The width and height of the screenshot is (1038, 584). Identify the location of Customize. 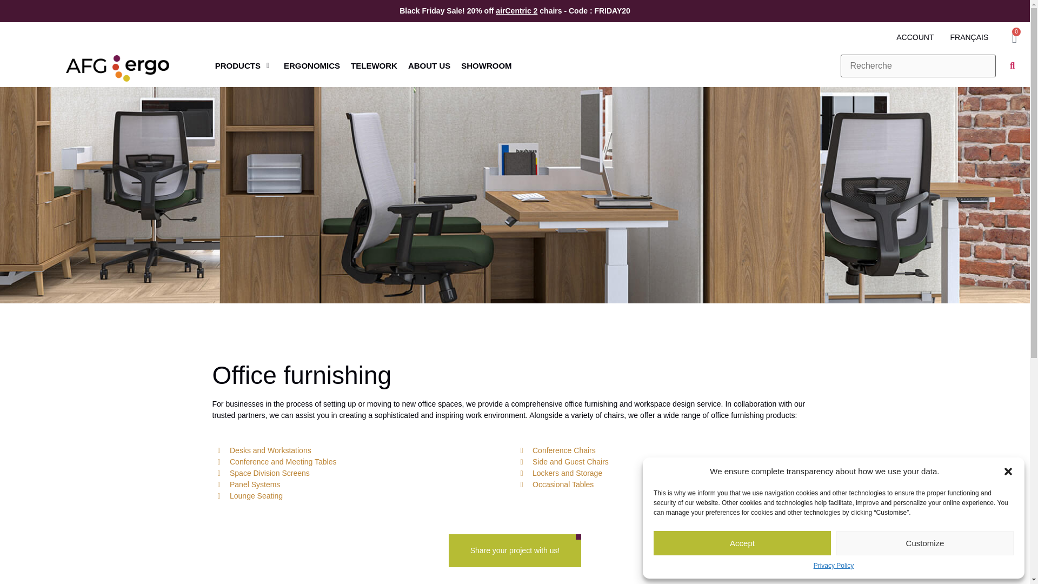
(925, 543).